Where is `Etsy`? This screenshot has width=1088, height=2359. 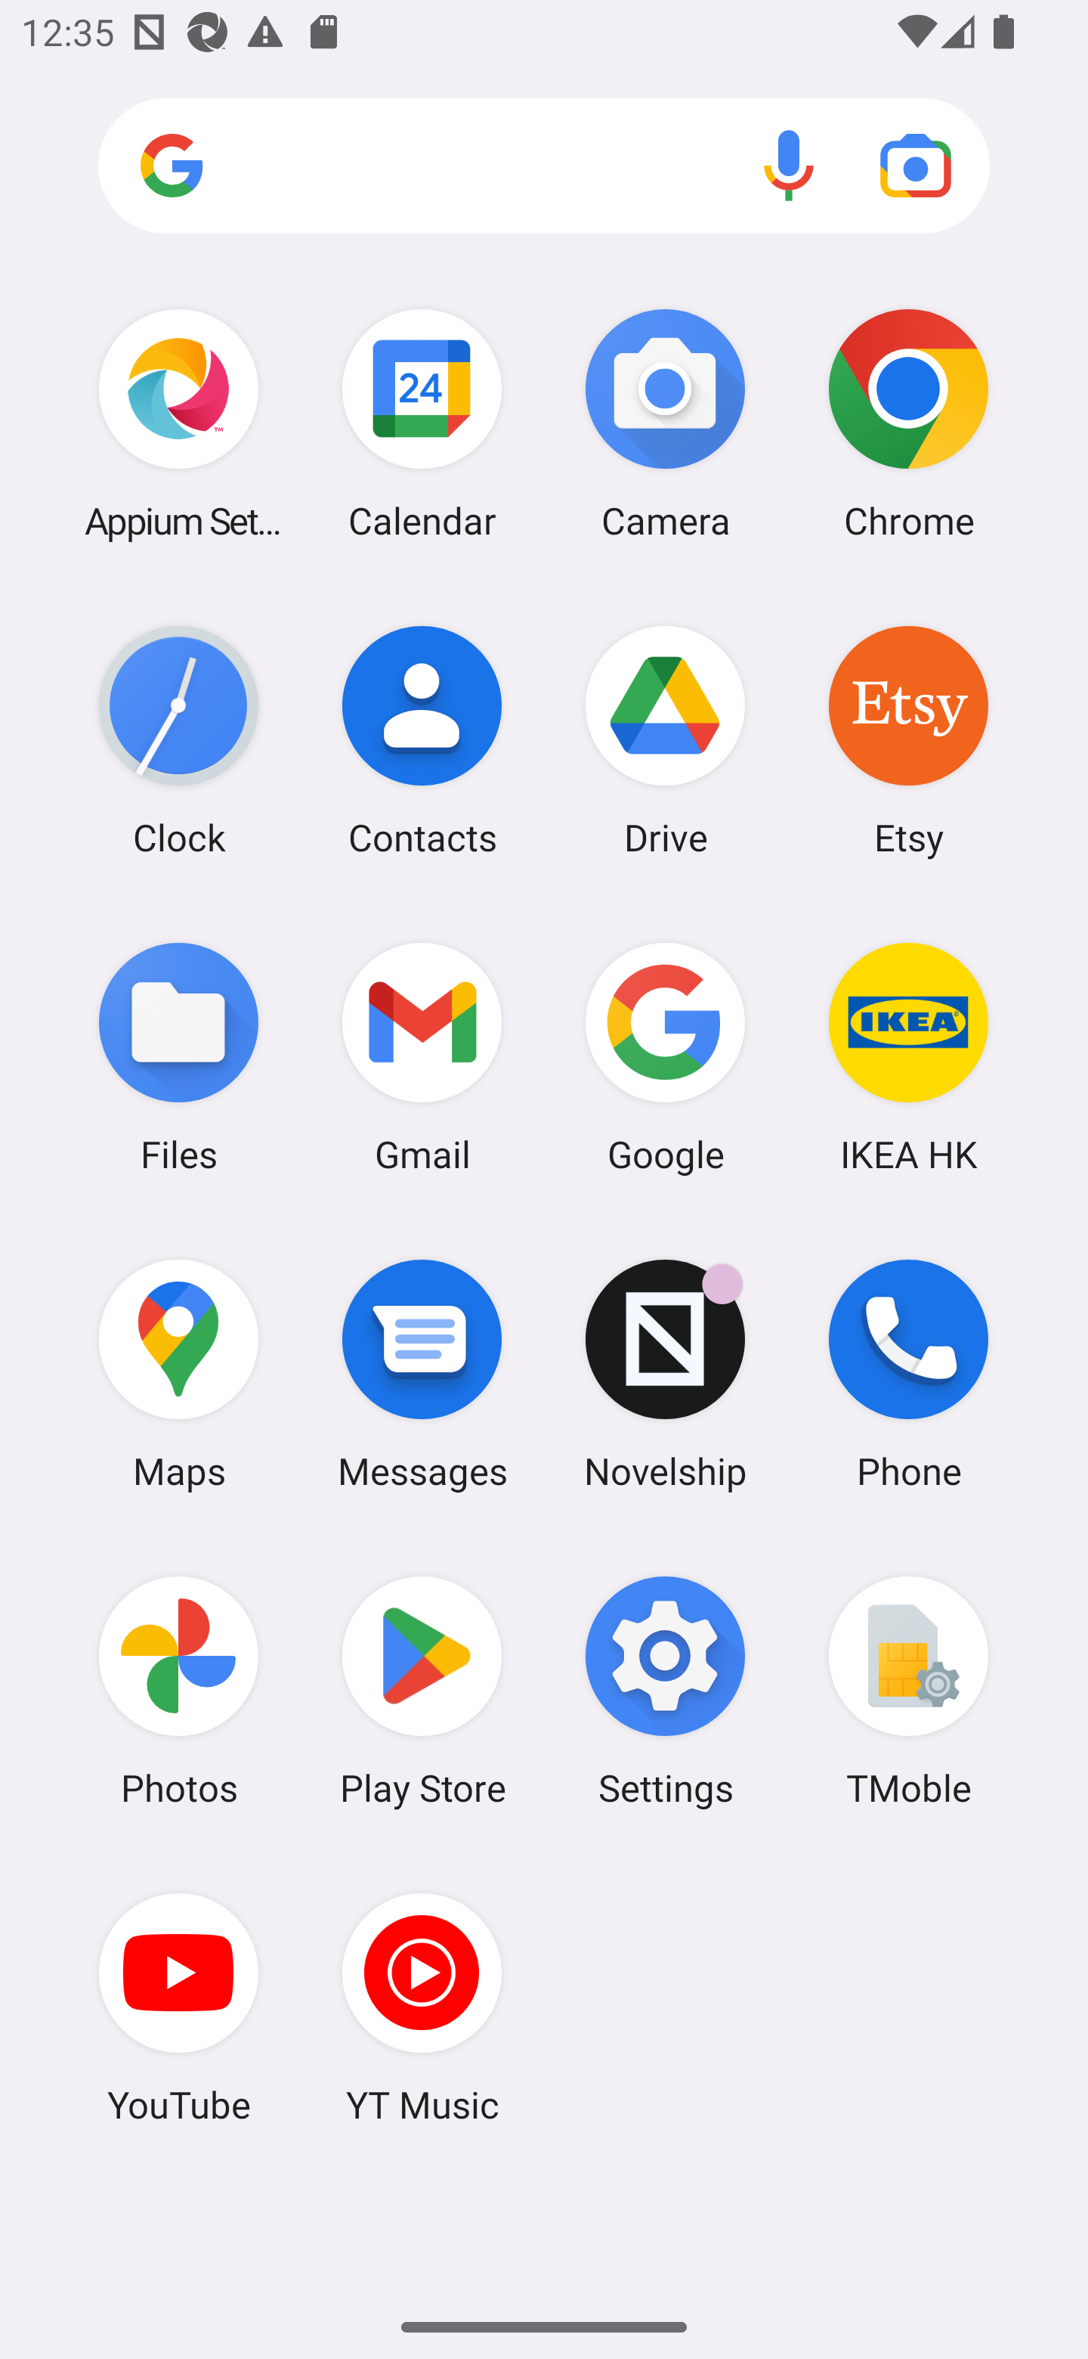
Etsy is located at coordinates (908, 740).